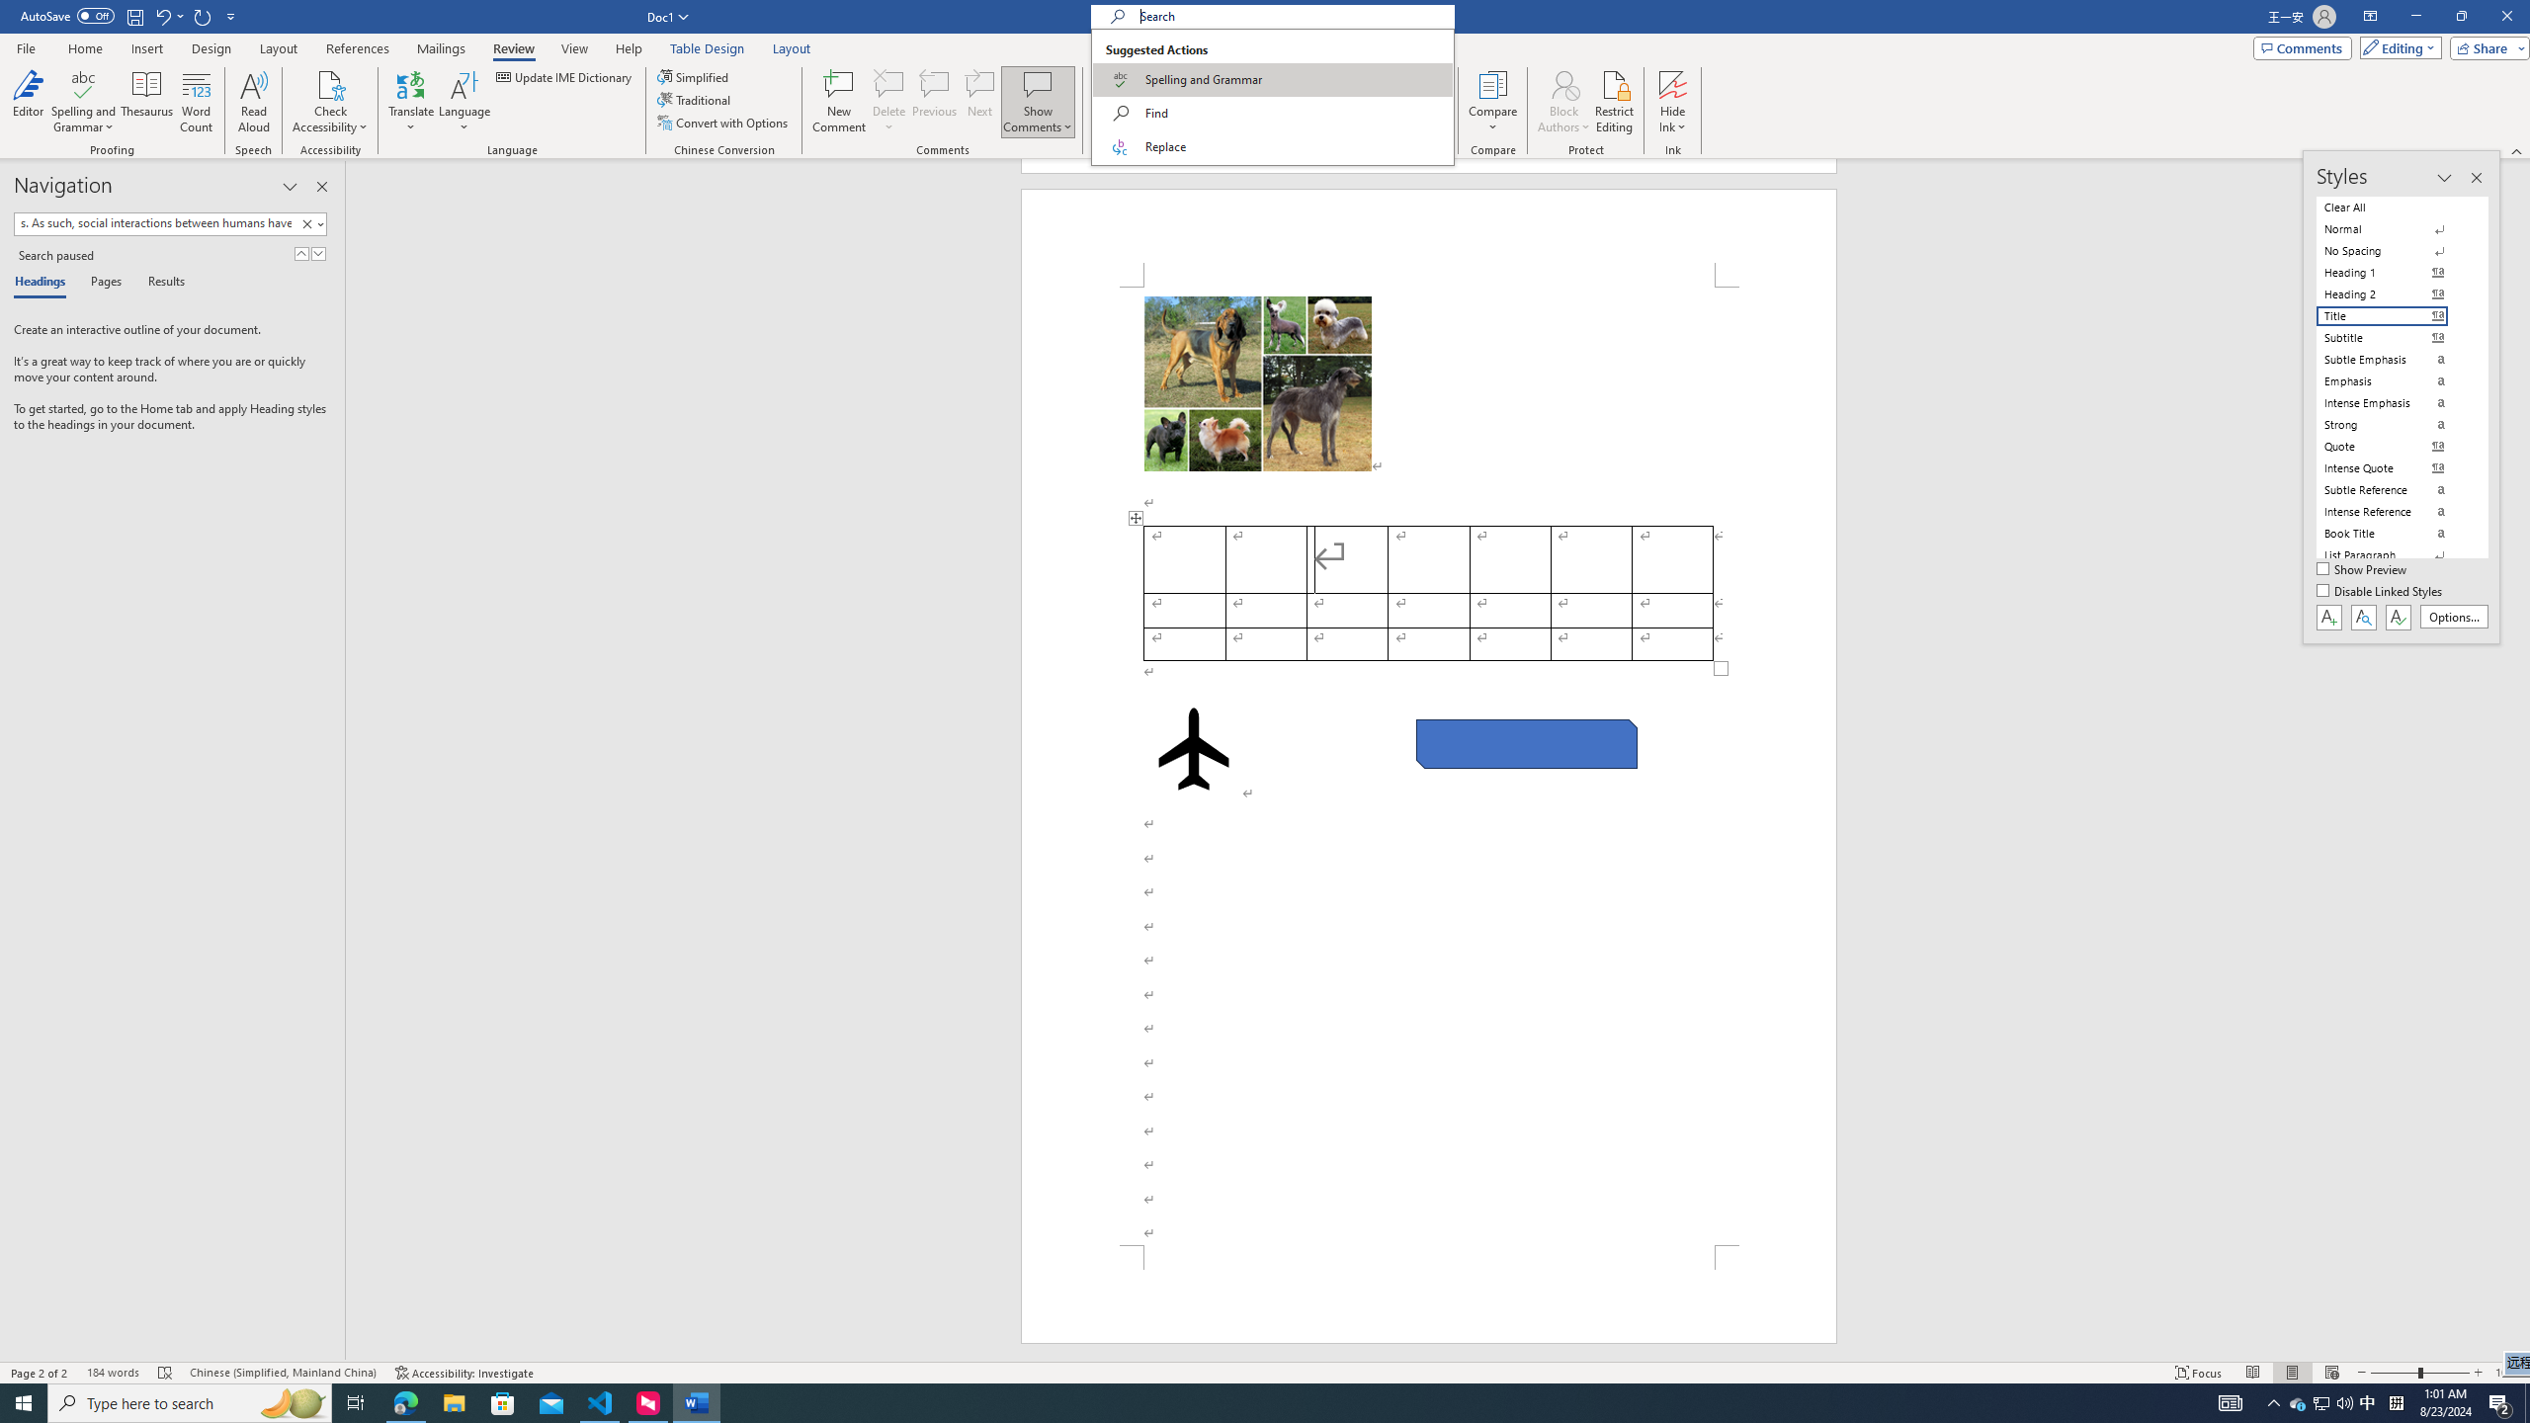  What do you see at coordinates (411, 102) in the screenshot?
I see `Translate` at bounding box center [411, 102].